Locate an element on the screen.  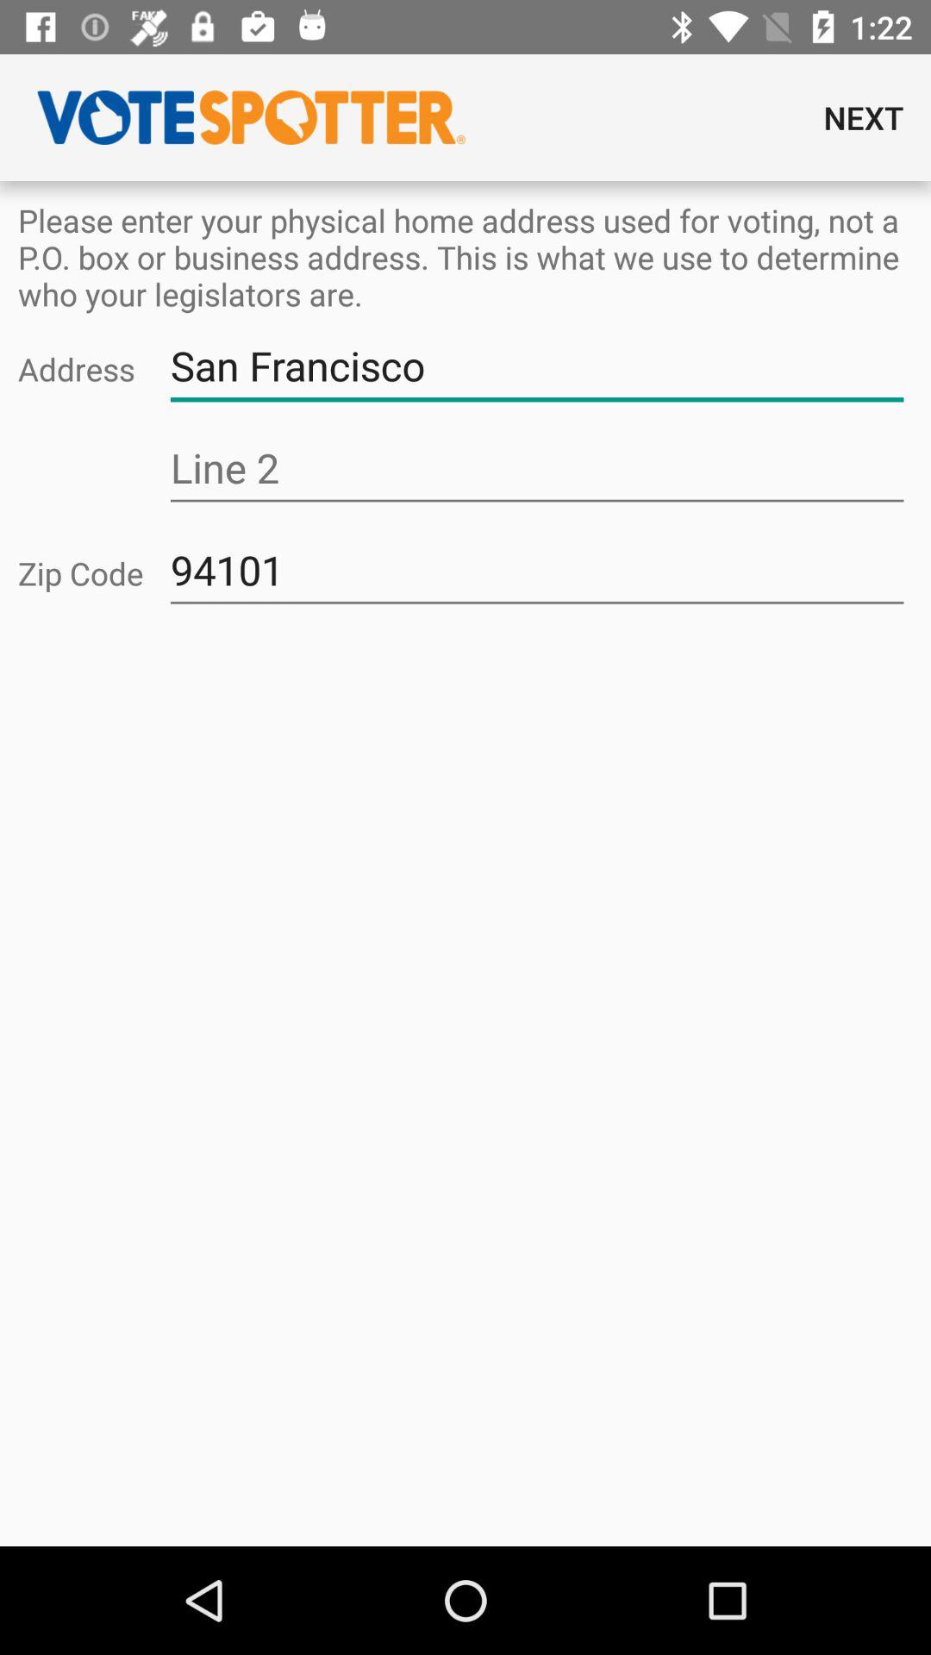
enter further address info is located at coordinates (537, 469).